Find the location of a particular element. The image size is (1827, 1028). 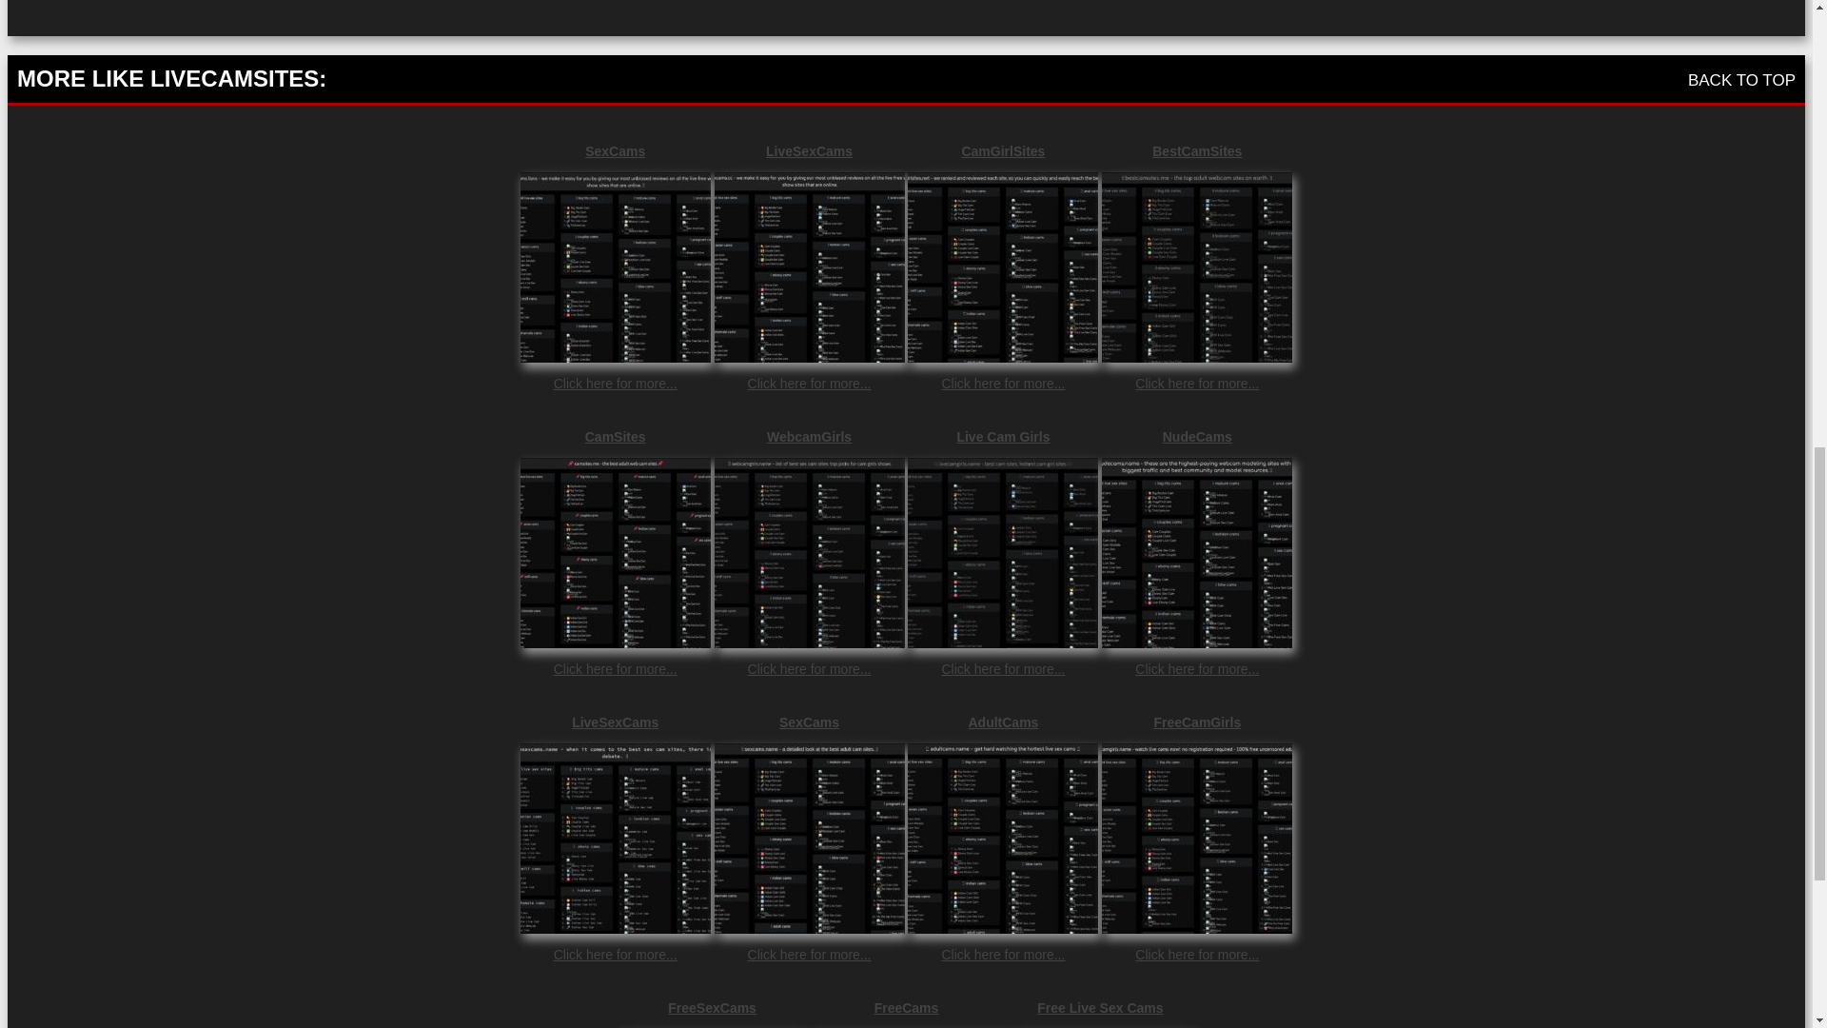

Click here for more... is located at coordinates (1196, 384).